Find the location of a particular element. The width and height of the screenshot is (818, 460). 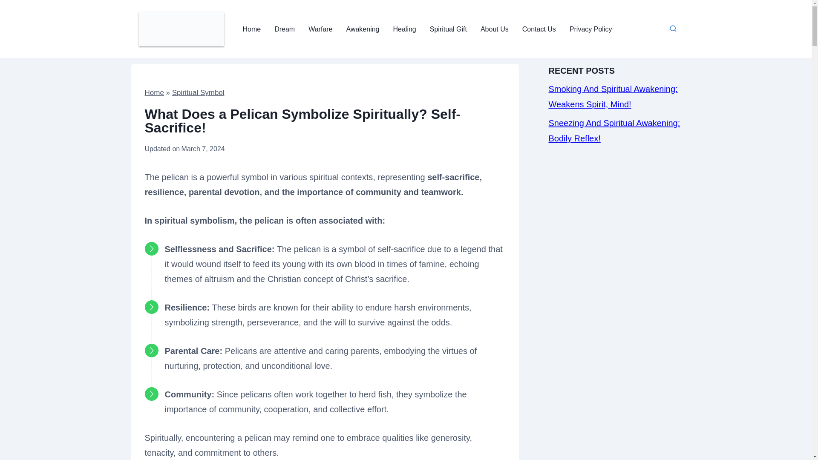

Warfare is located at coordinates (320, 29).